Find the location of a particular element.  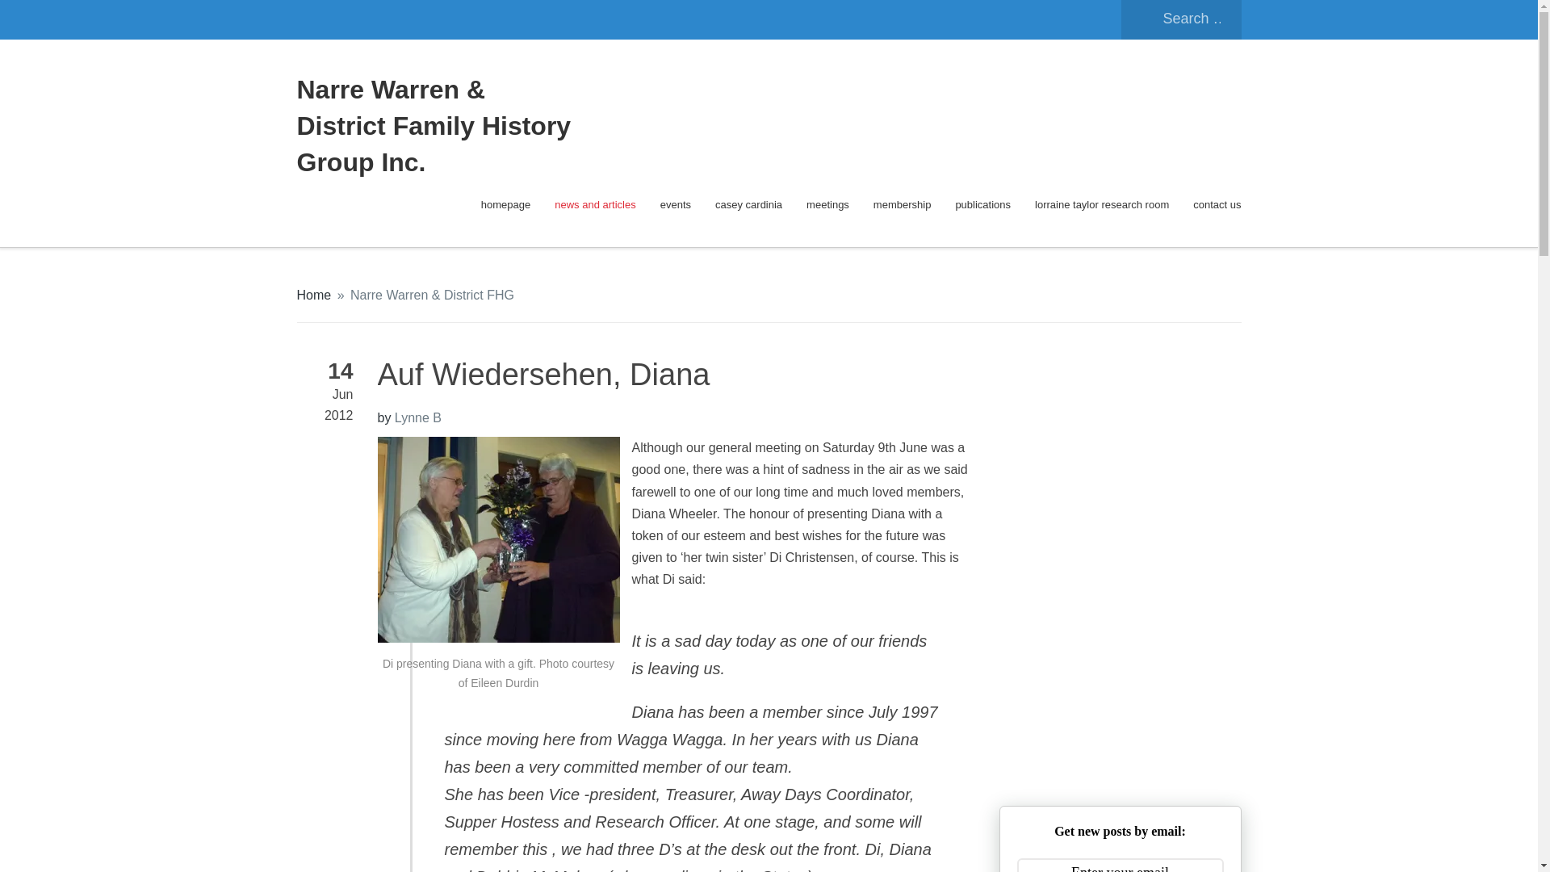

Search is located at coordinates (44, 19).